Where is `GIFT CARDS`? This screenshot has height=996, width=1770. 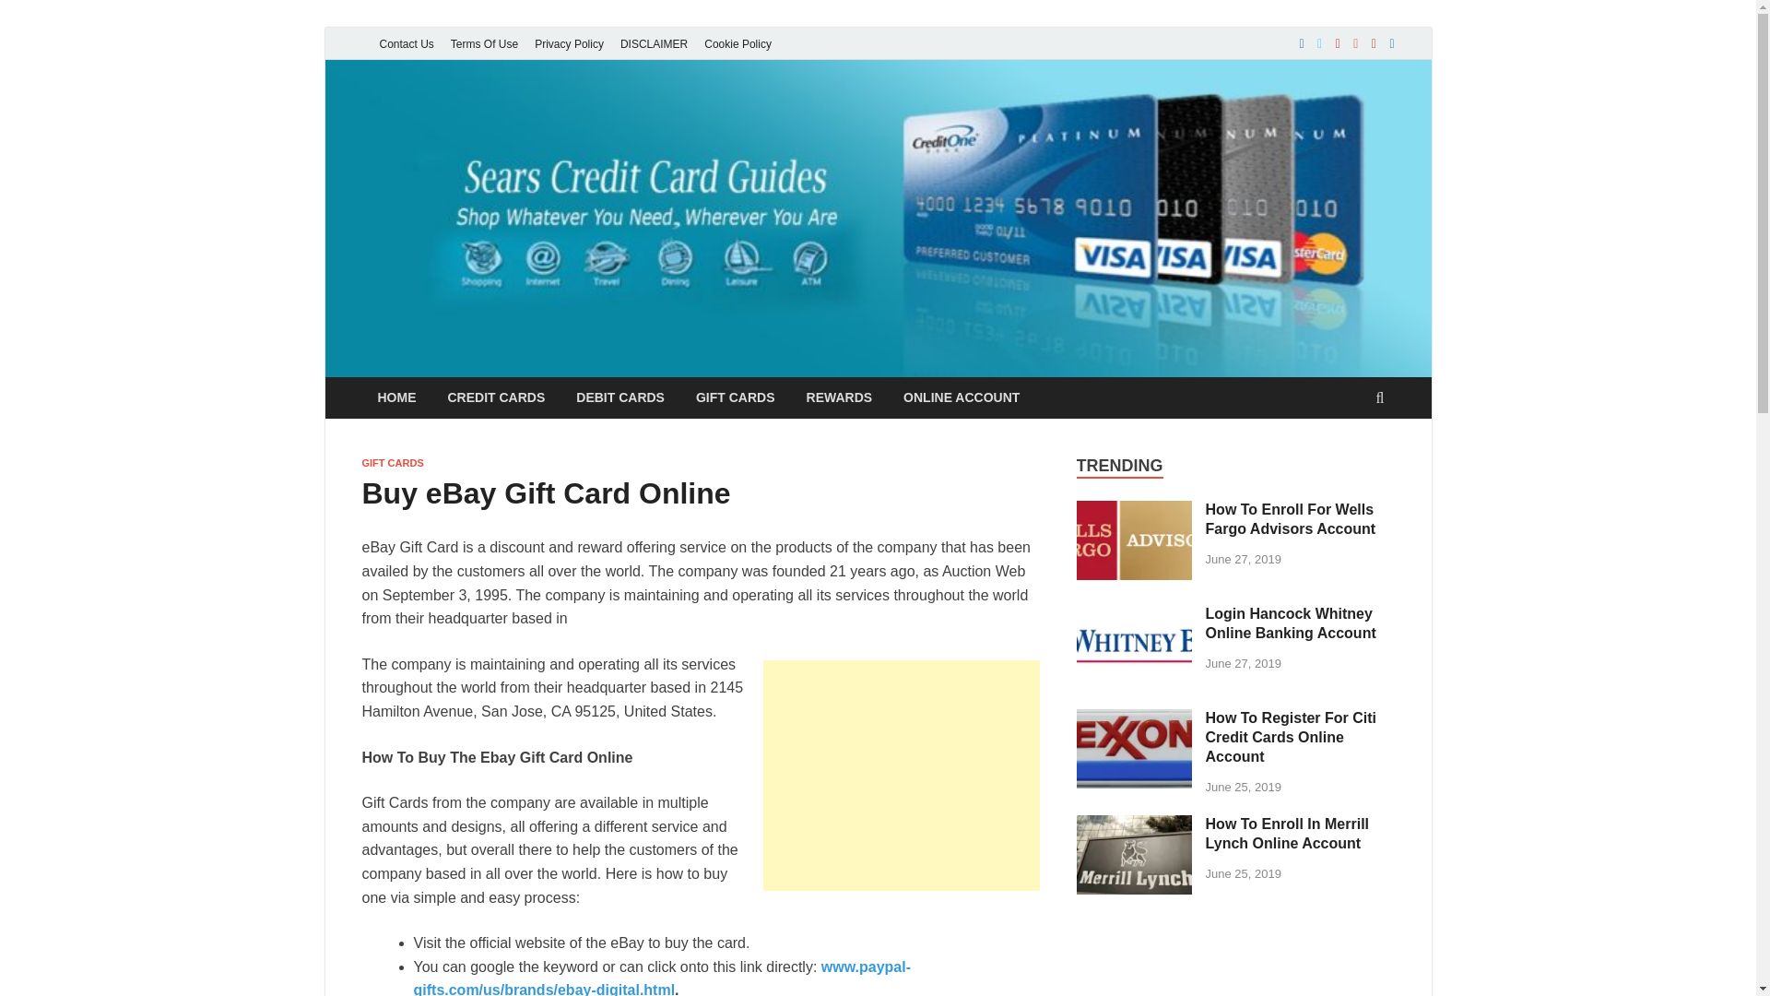
GIFT CARDS is located at coordinates (736, 397).